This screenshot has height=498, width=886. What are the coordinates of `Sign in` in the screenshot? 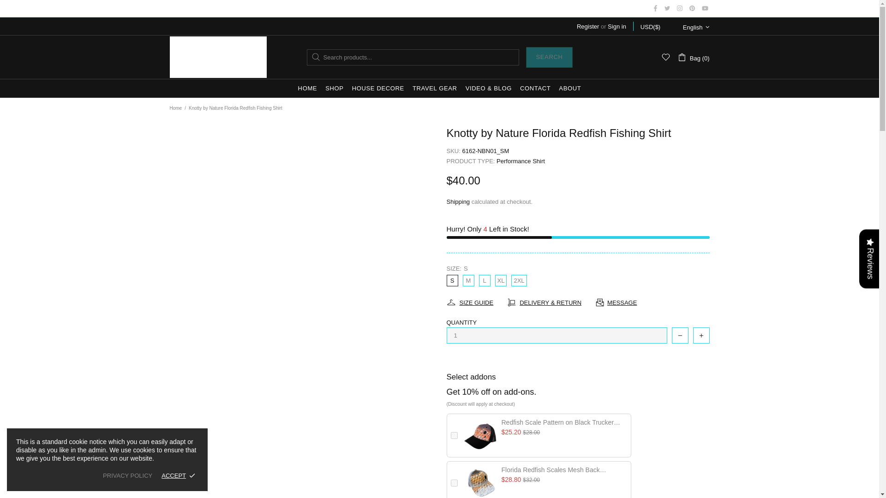 It's located at (617, 26).